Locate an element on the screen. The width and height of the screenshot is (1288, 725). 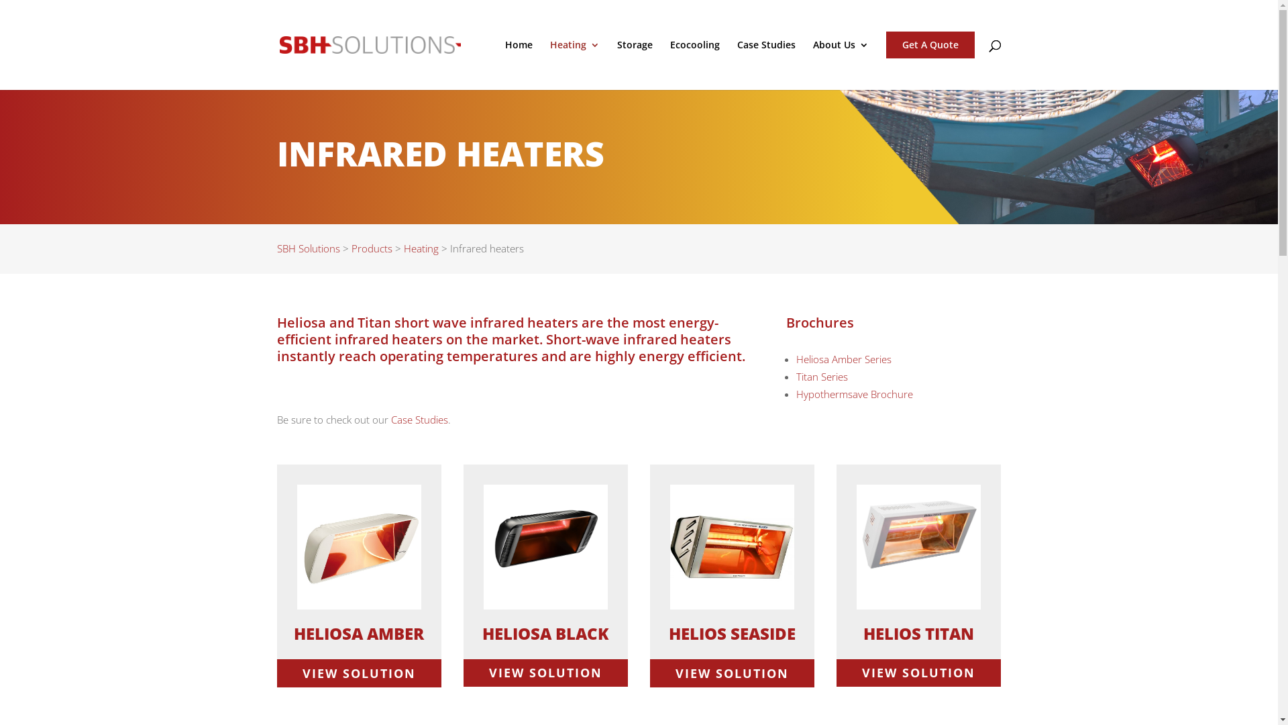
Case Studies is located at coordinates (419, 419).